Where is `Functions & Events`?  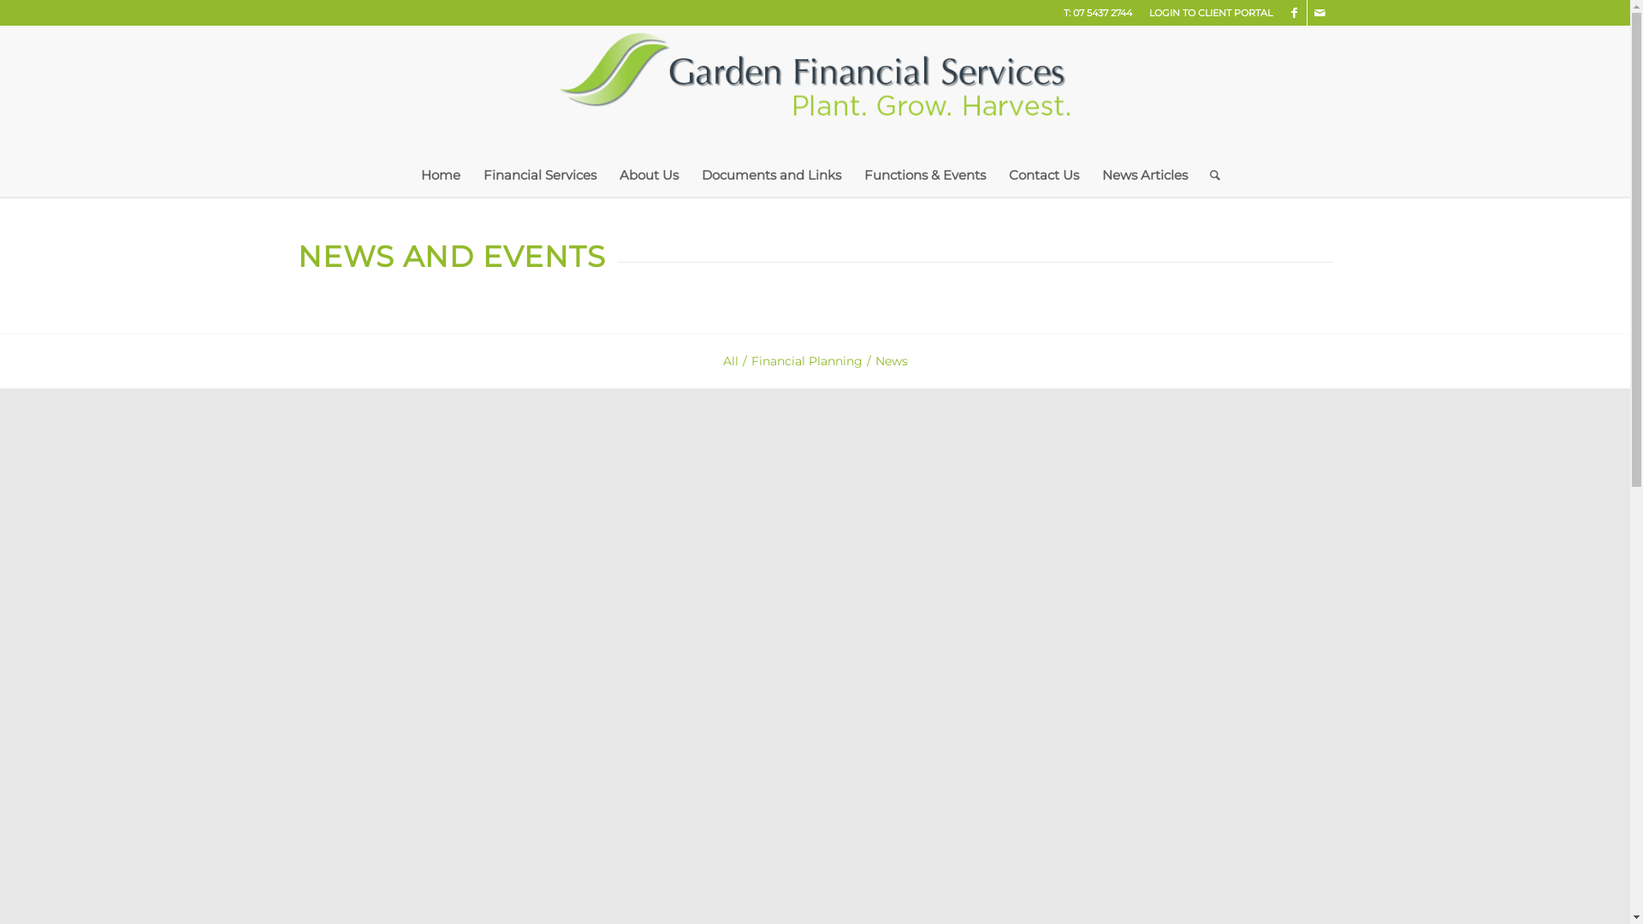
Functions & Events is located at coordinates (924, 175).